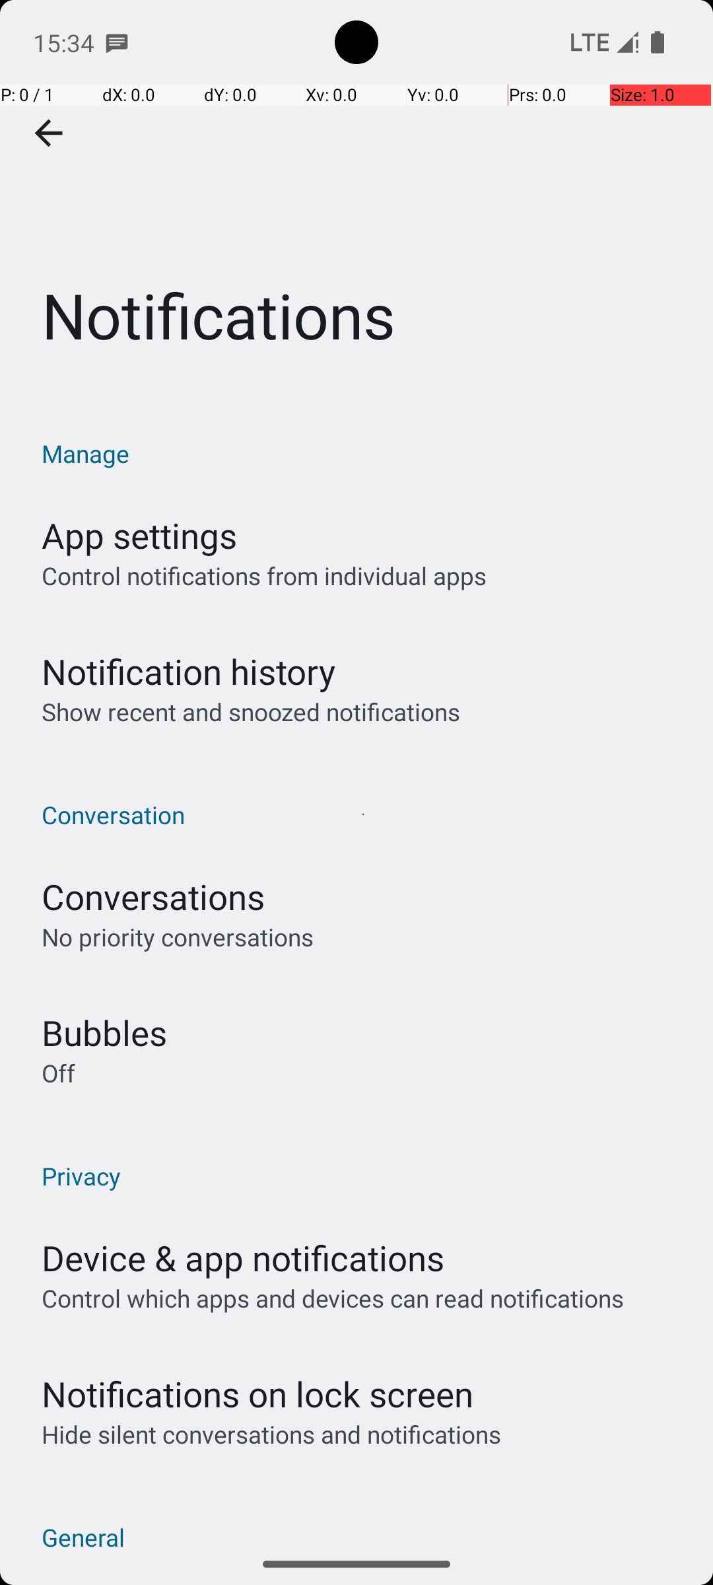 This screenshot has width=713, height=1585. Describe the element at coordinates (333, 1298) in the screenshot. I see `Control which apps and devices can read notifications` at that location.